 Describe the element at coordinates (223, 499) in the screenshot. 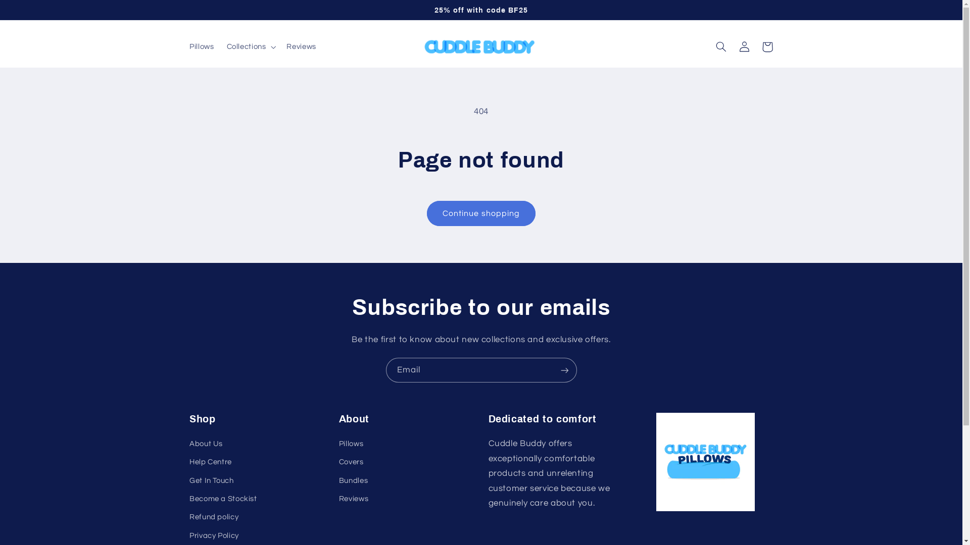

I see `Become a Stockist` at that location.